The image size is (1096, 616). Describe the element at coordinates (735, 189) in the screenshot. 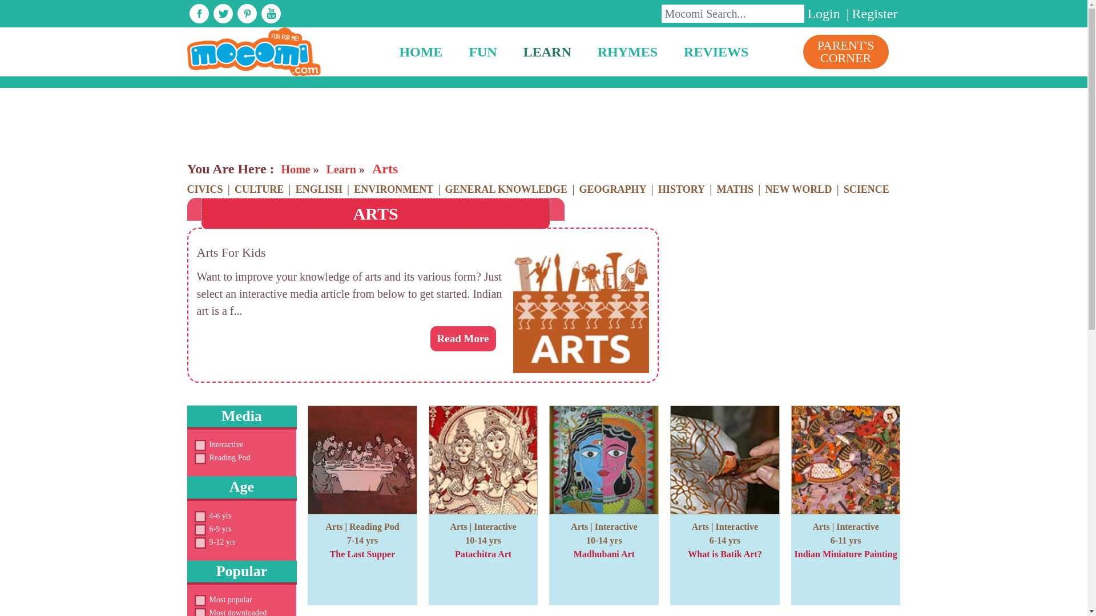

I see `Maths Category` at that location.